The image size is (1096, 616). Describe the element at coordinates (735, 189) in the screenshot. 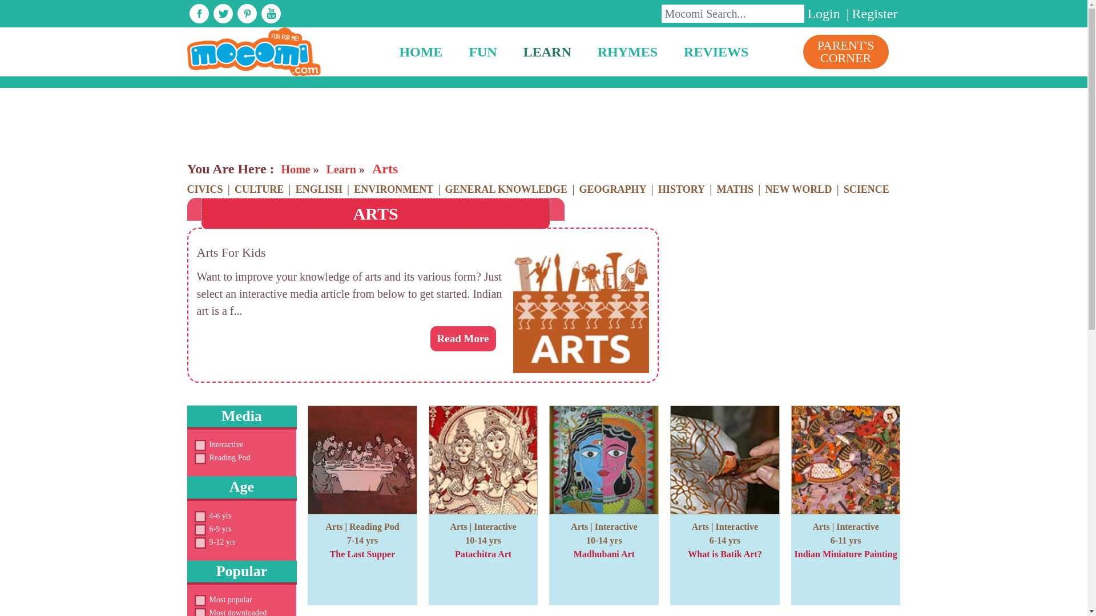

I see `Maths Category` at that location.